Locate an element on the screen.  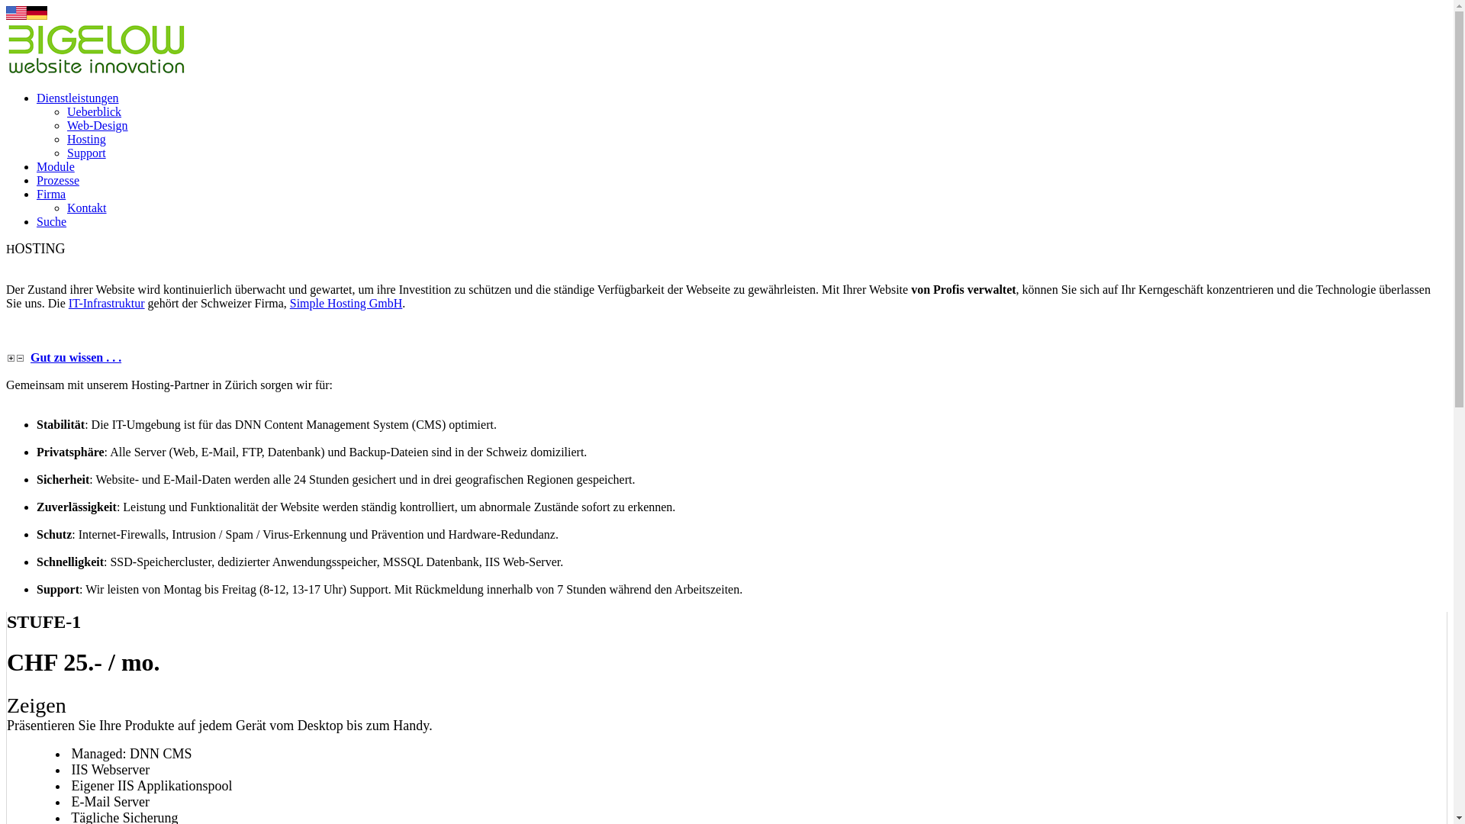
Simple Hosting GmbH is located at coordinates (346, 304).